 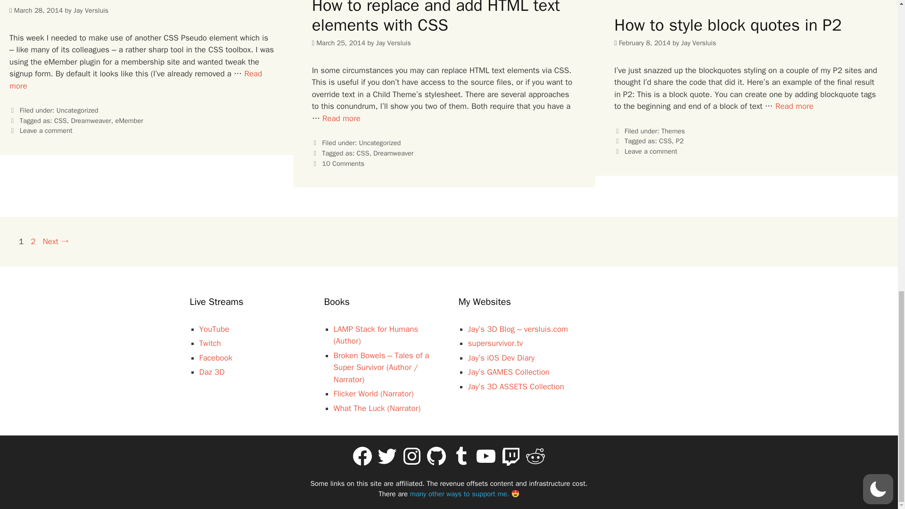 What do you see at coordinates (699, 43) in the screenshot?
I see `View all posts by Jay Versluis` at bounding box center [699, 43].